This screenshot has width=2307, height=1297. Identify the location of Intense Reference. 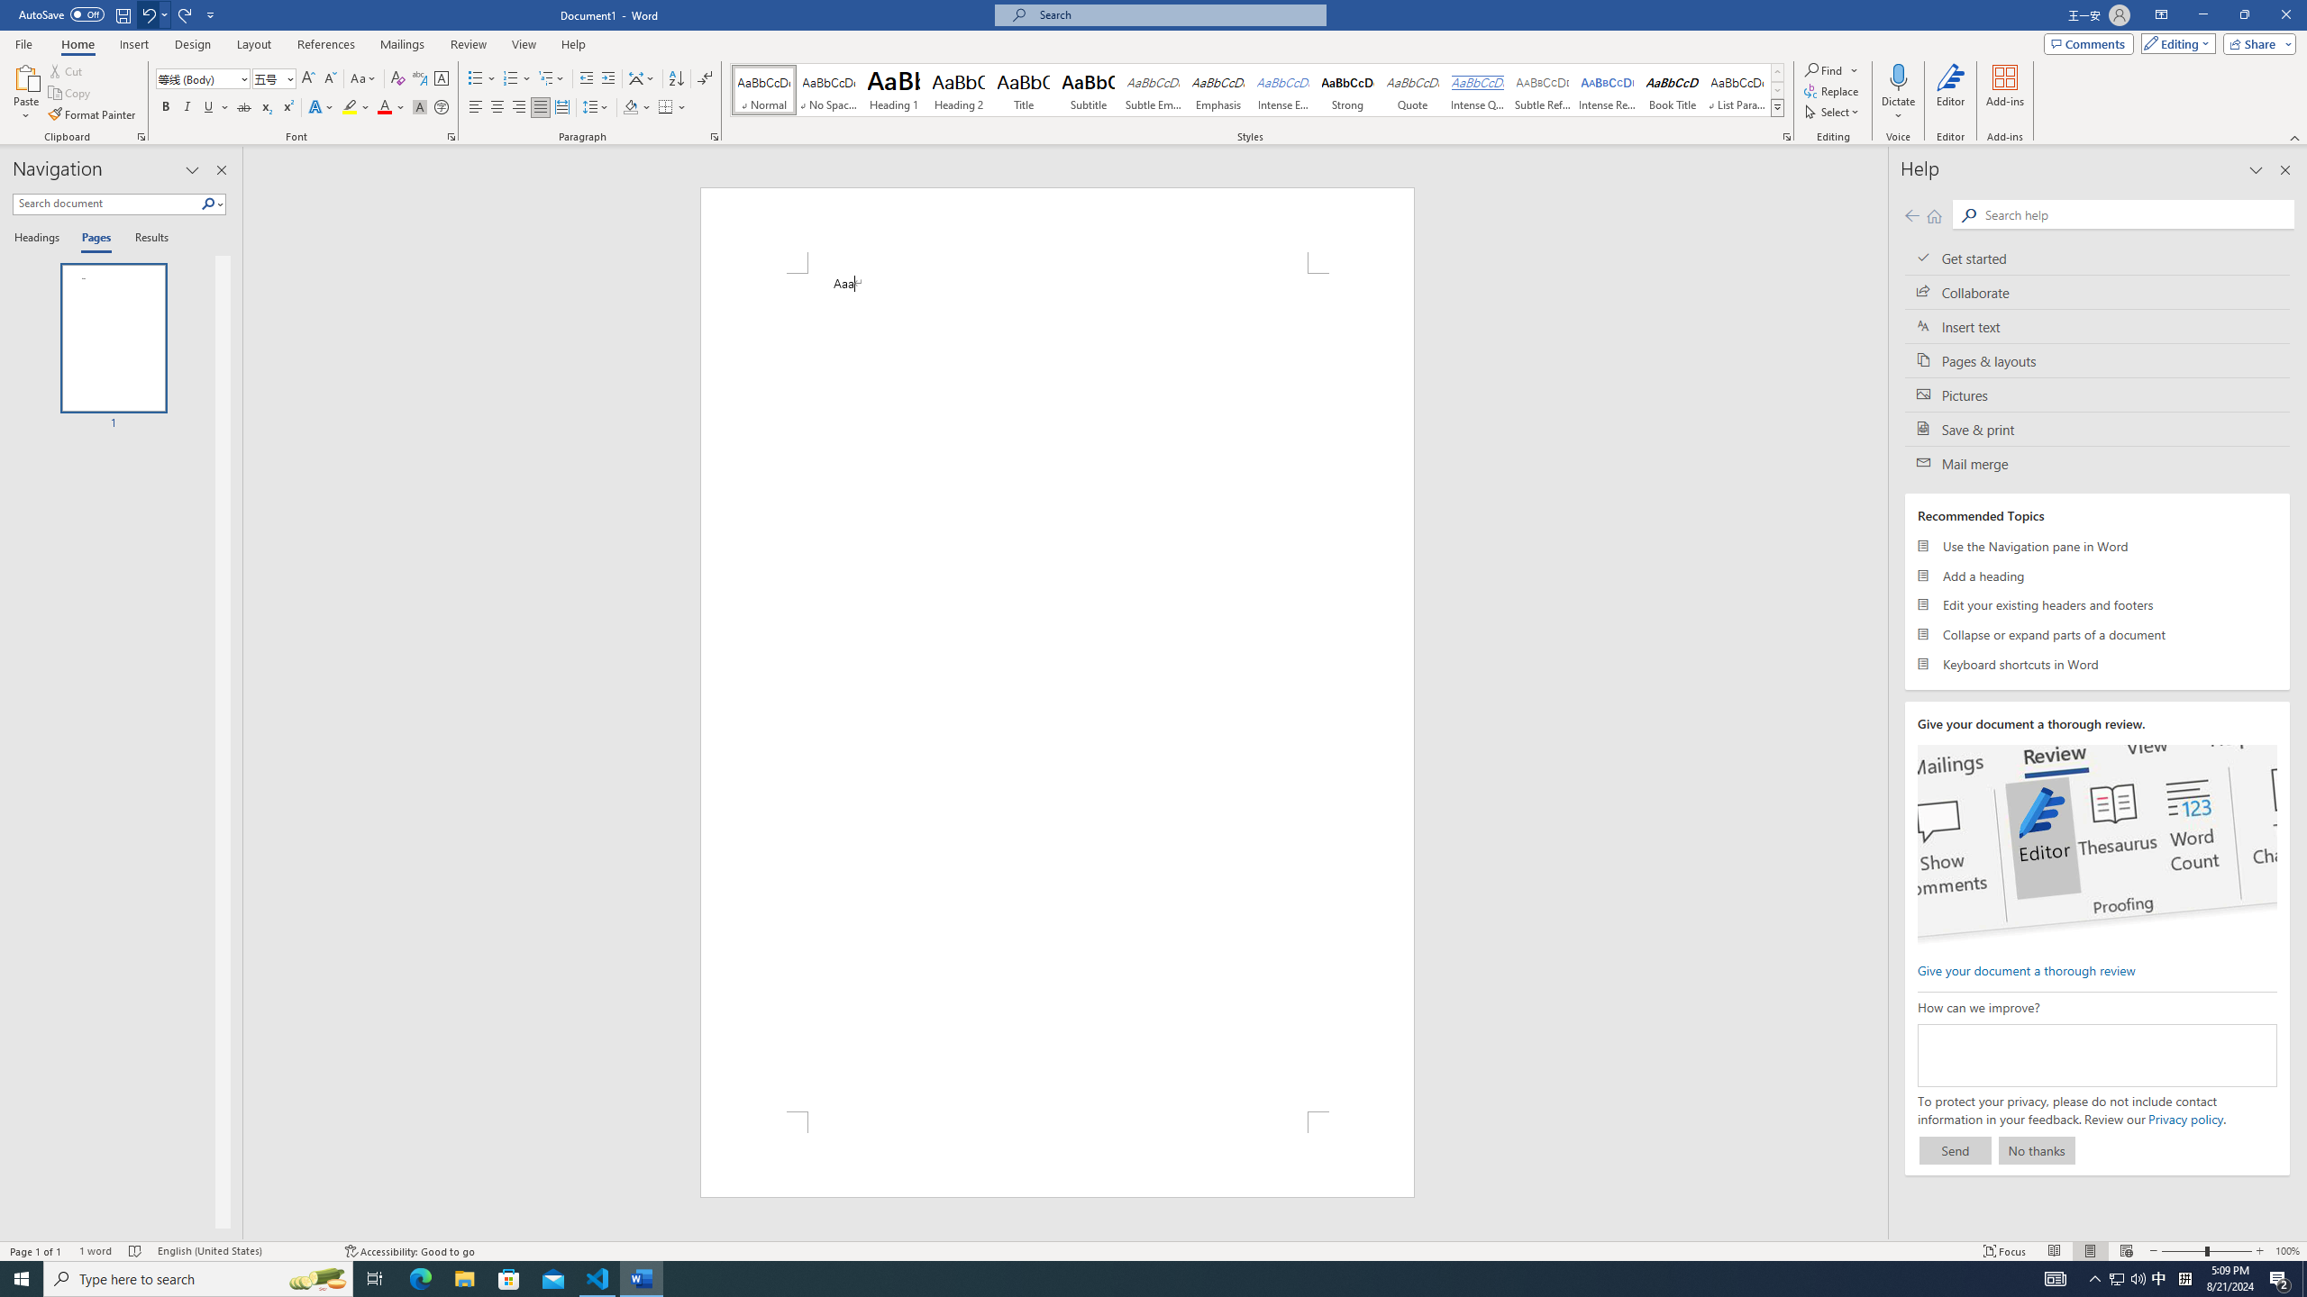
(1608, 90).